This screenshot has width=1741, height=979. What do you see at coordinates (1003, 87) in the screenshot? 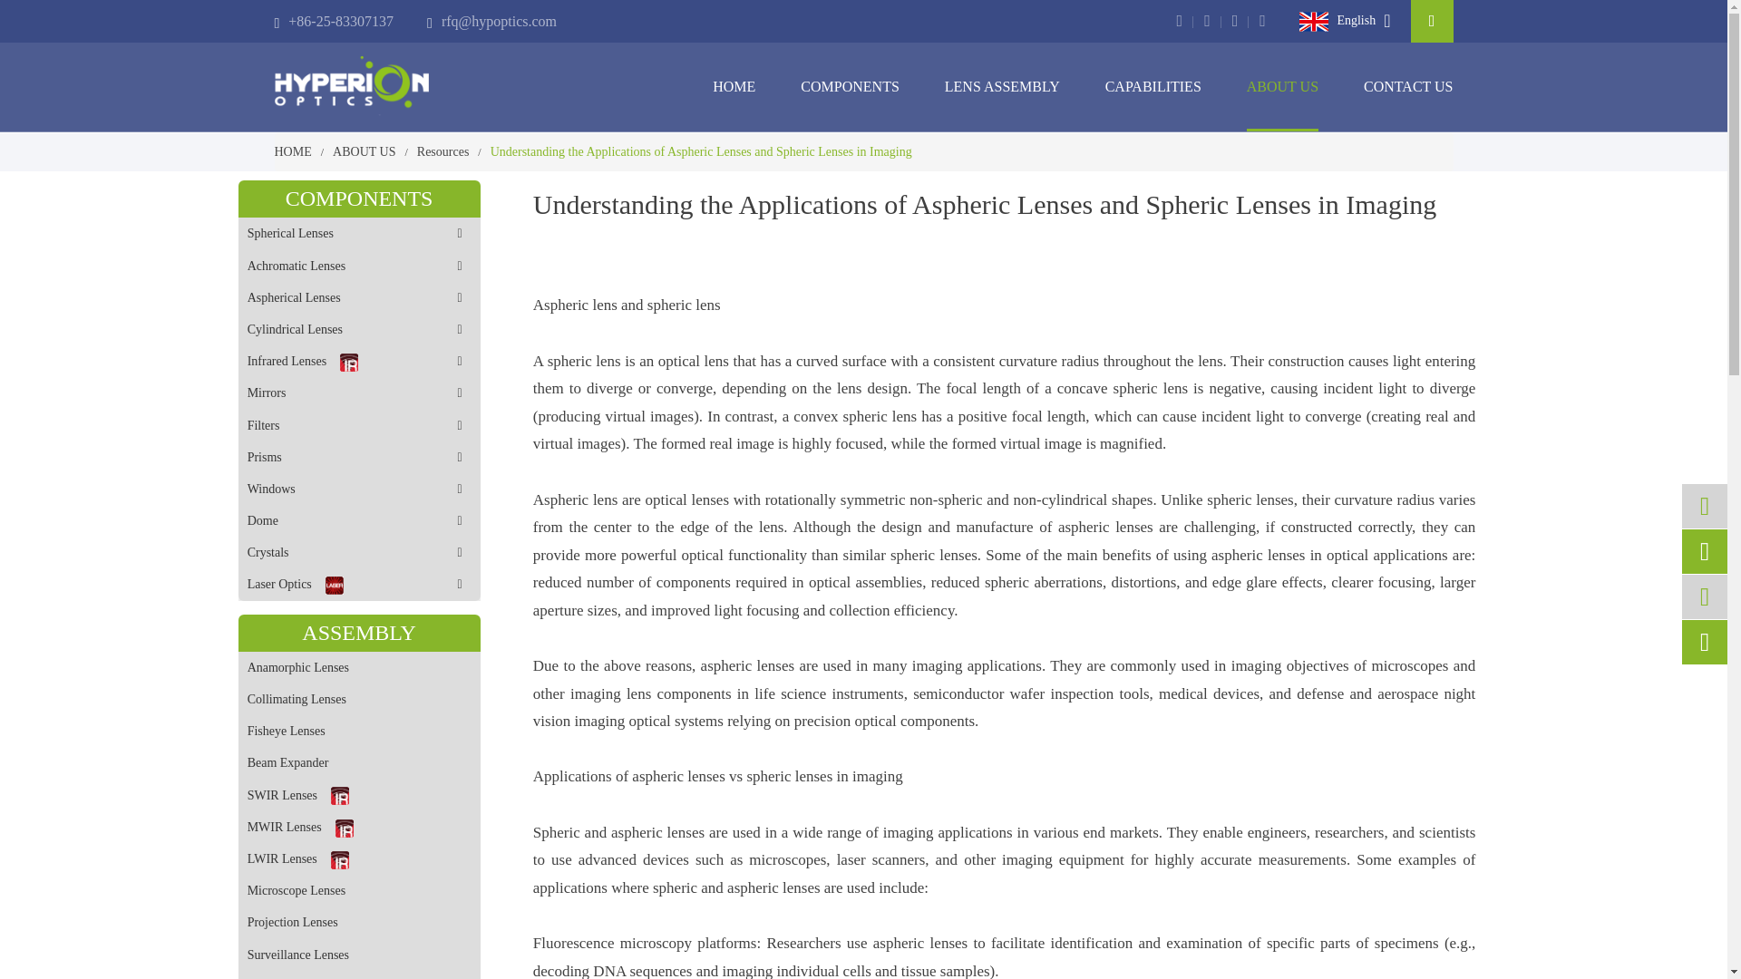
I see `LENS ASSEMBLY` at bounding box center [1003, 87].